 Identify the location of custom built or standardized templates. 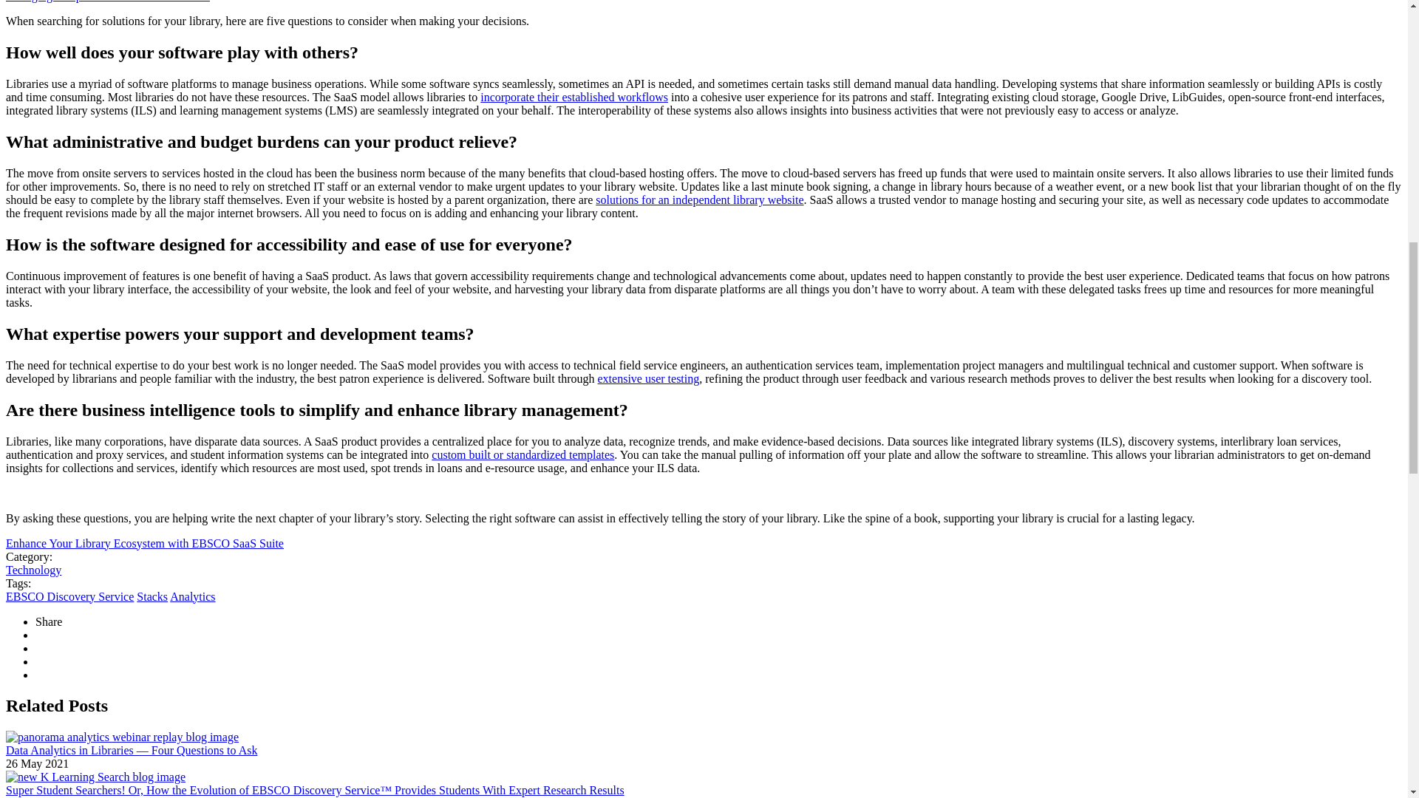
(523, 454).